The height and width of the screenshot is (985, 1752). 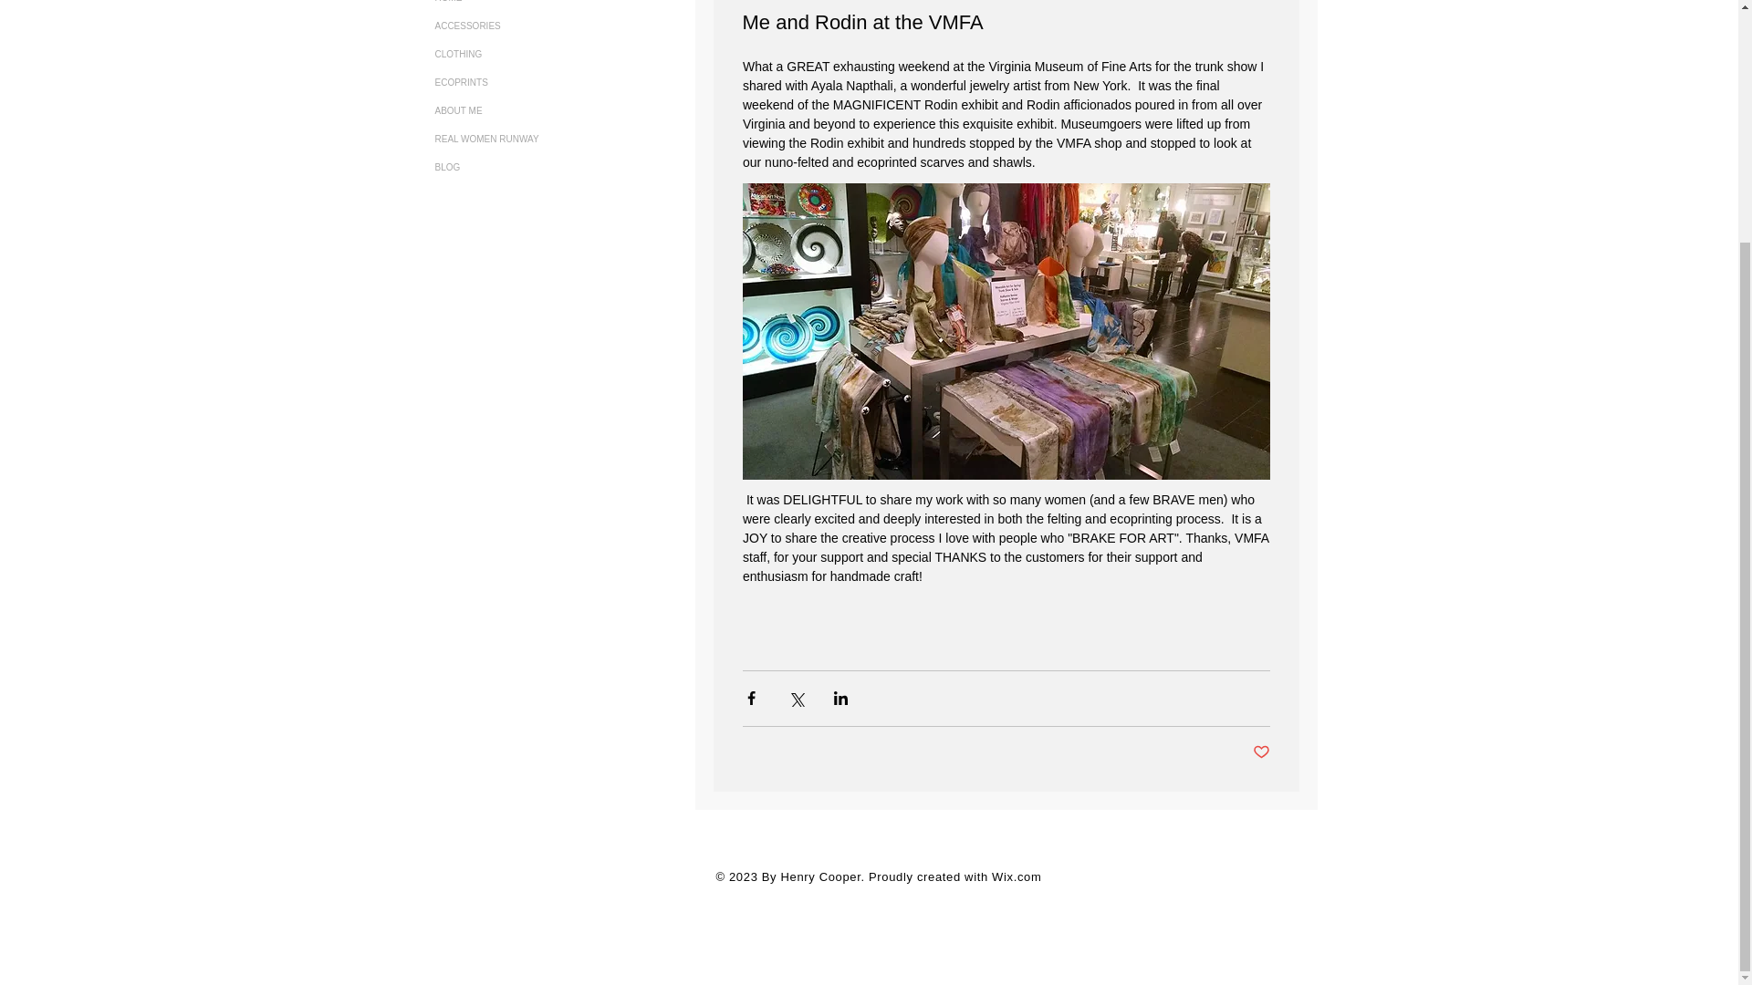 I want to click on HOME, so click(x=513, y=5).